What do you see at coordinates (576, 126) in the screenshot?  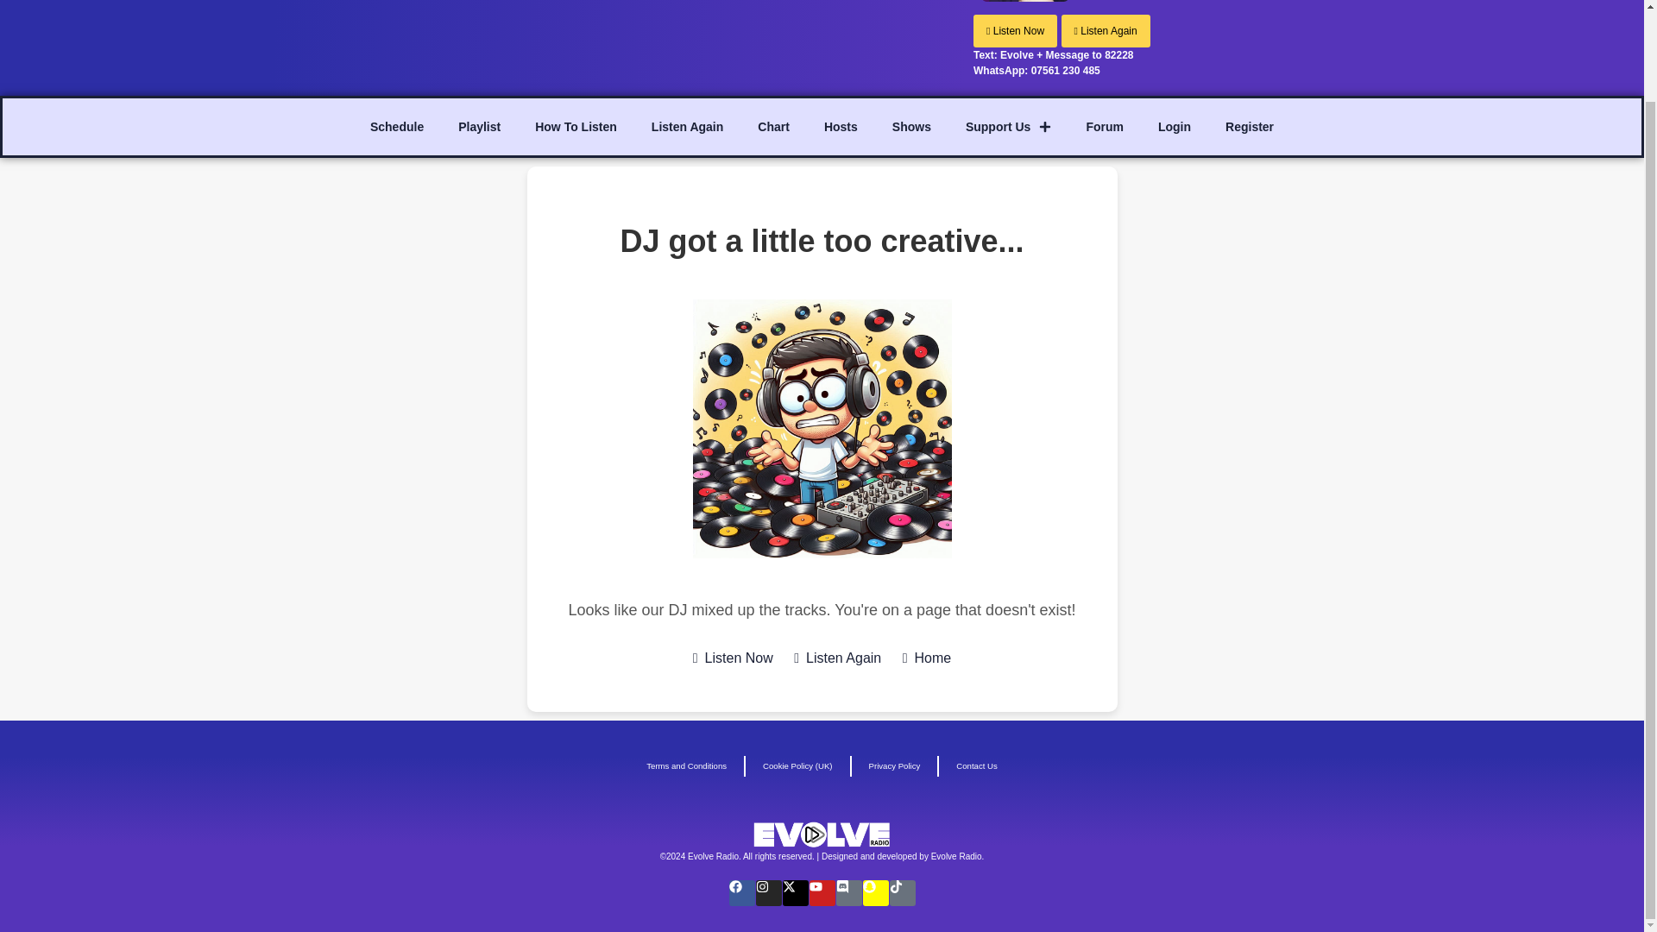 I see `How To Listen` at bounding box center [576, 126].